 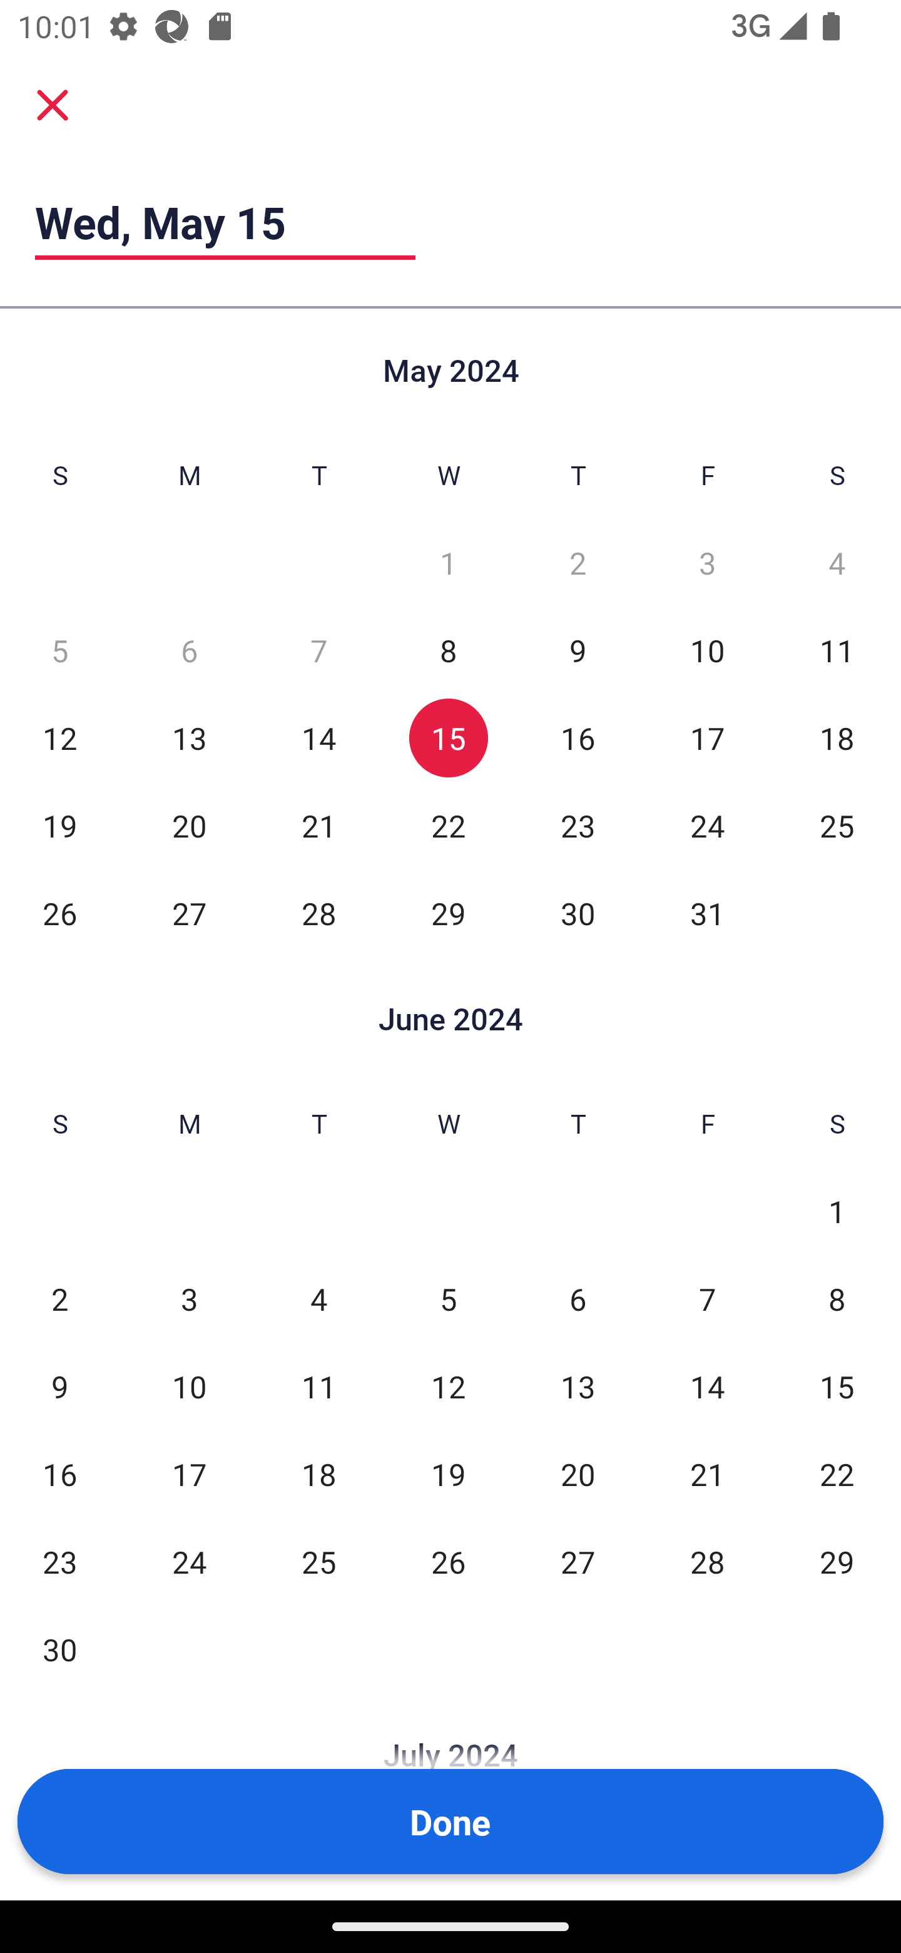 What do you see at coordinates (837, 1561) in the screenshot?
I see `29 Sat, Jun 29, Not Selected` at bounding box center [837, 1561].